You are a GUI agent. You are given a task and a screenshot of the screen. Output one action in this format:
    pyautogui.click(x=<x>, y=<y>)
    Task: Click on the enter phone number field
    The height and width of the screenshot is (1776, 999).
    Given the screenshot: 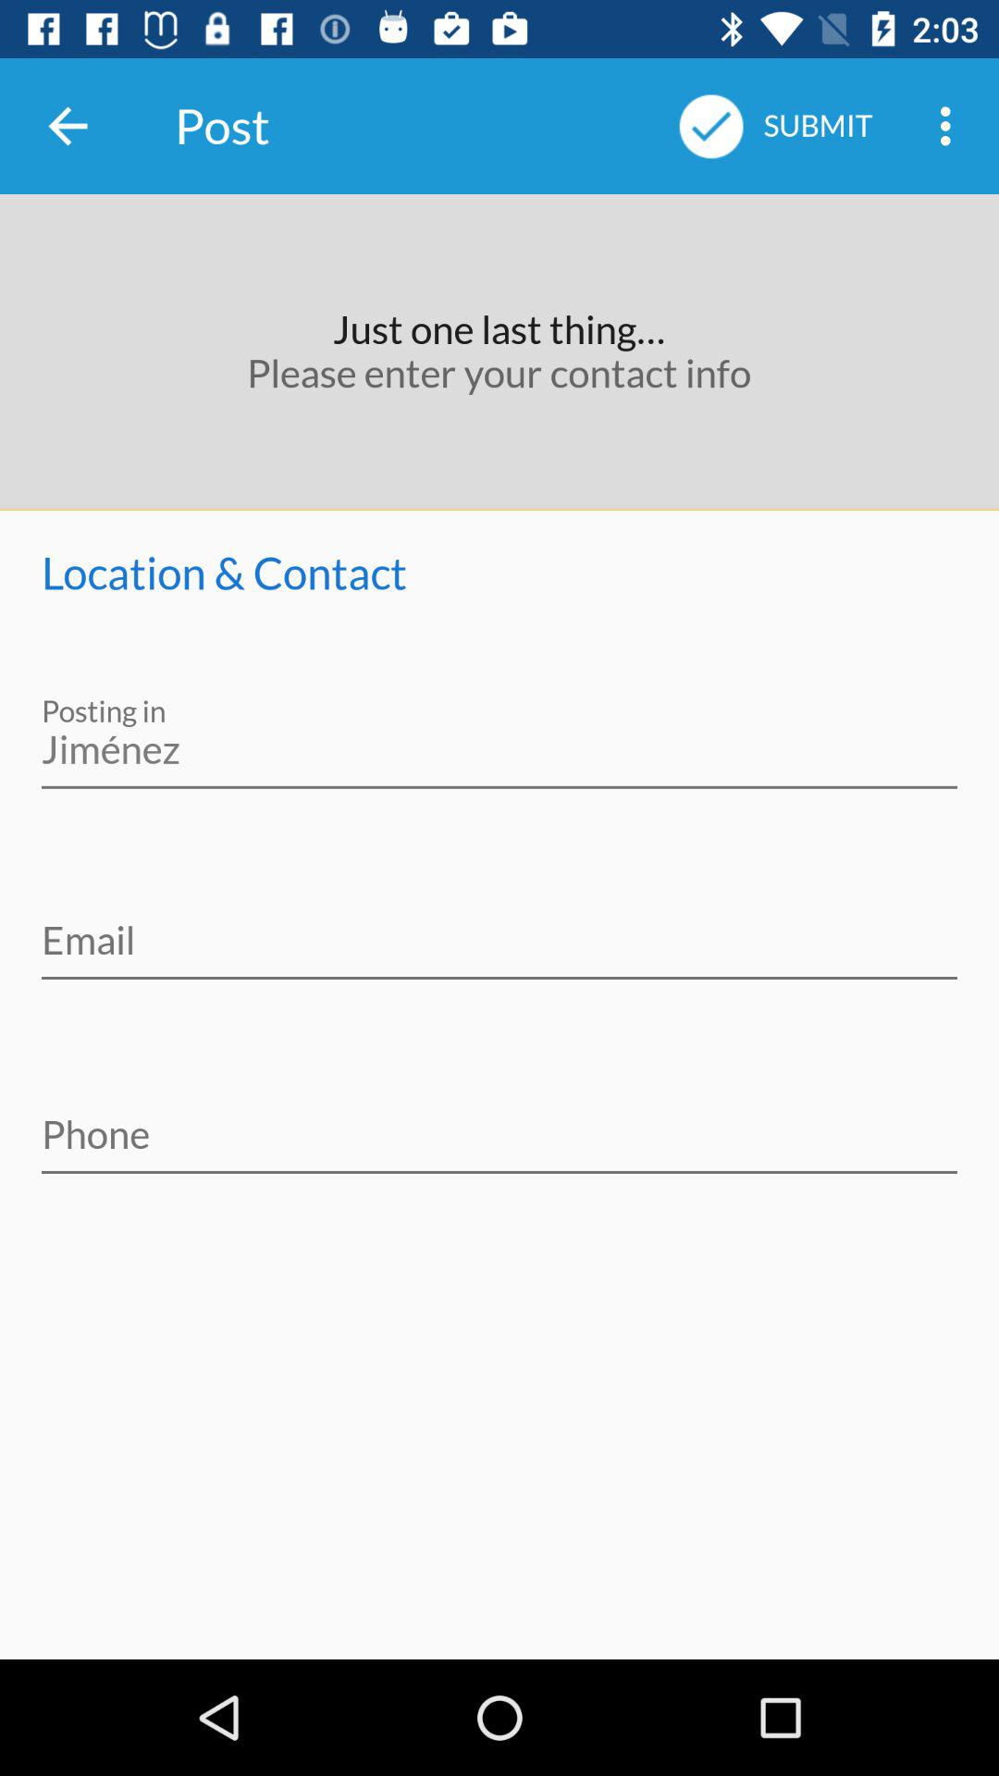 What is the action you would take?
    pyautogui.click(x=499, y=1122)
    